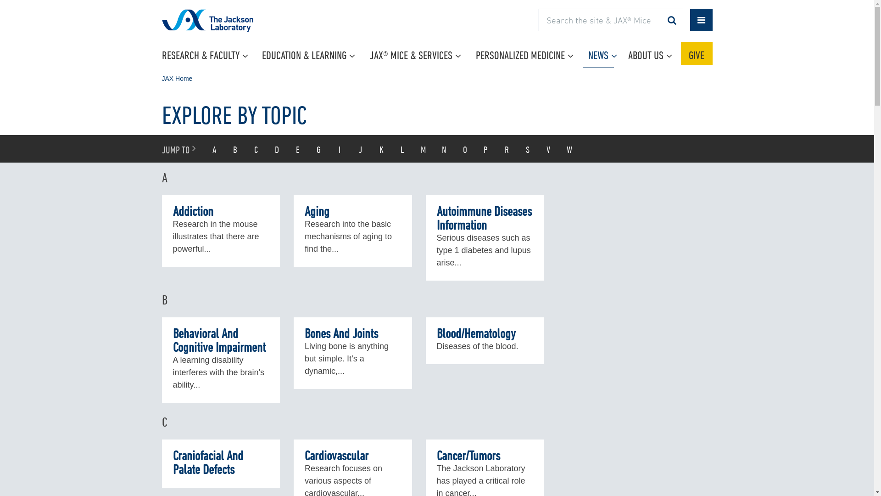 This screenshot has width=881, height=496. Describe the element at coordinates (214, 149) in the screenshot. I see `A` at that location.